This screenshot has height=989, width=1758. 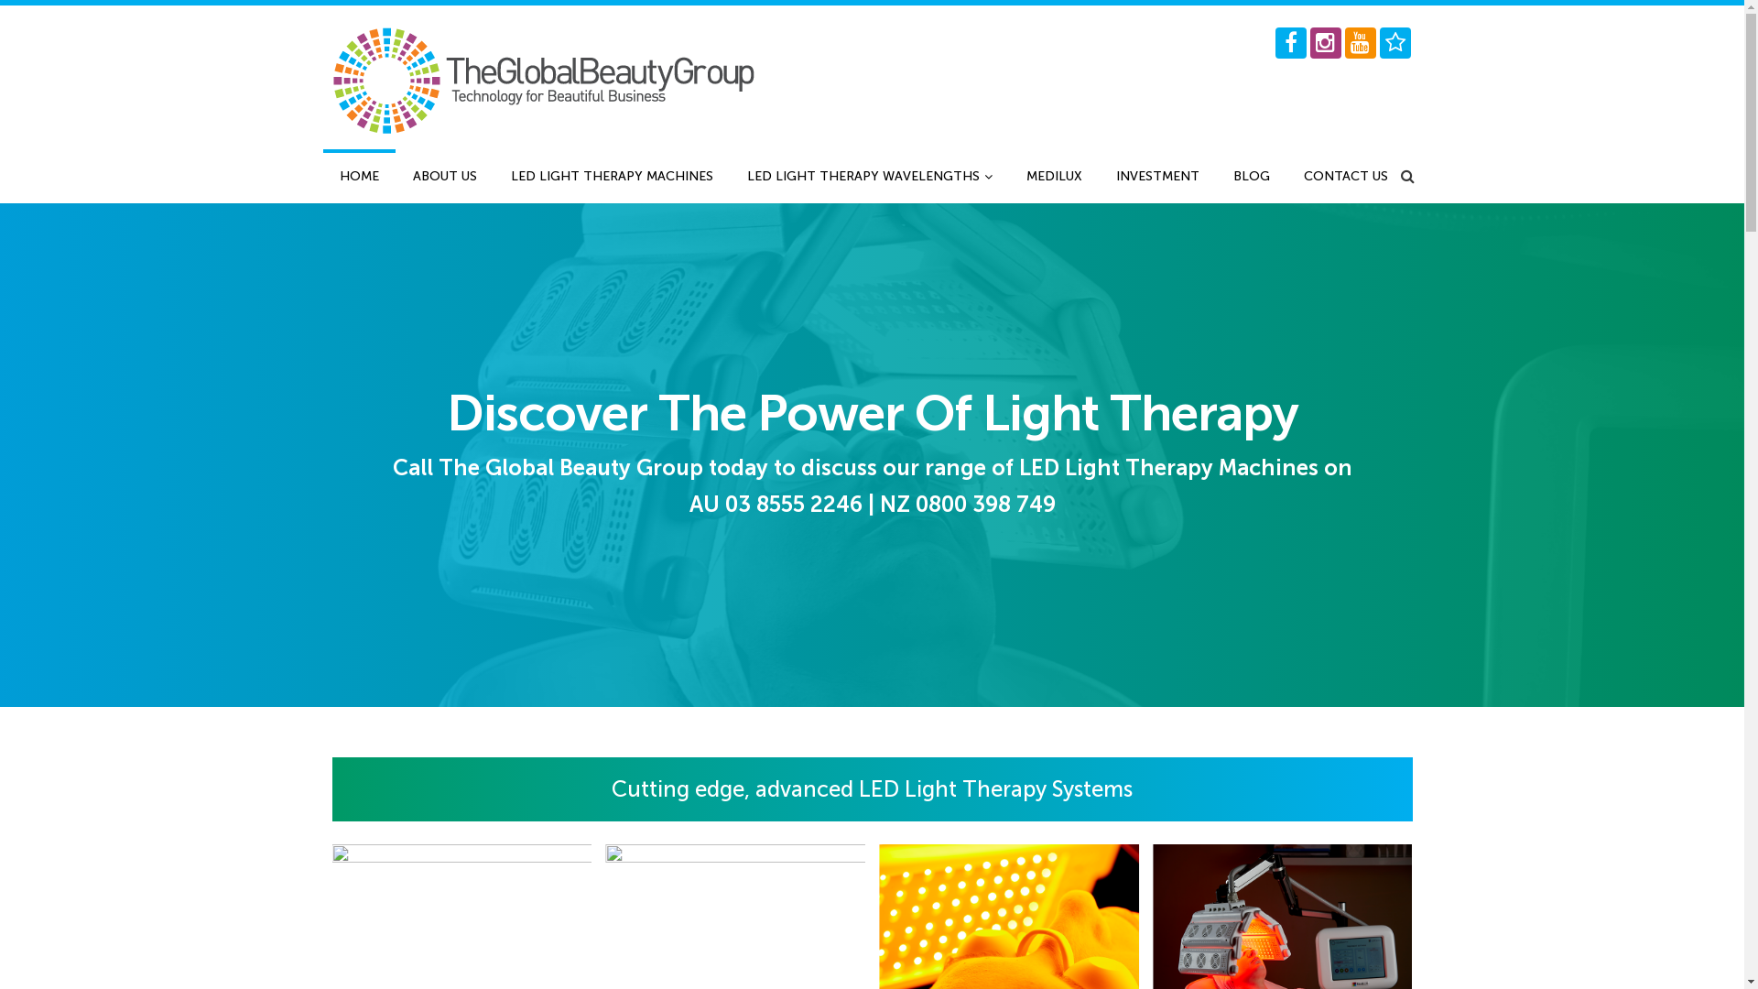 I want to click on ABOUT US, so click(x=444, y=176).